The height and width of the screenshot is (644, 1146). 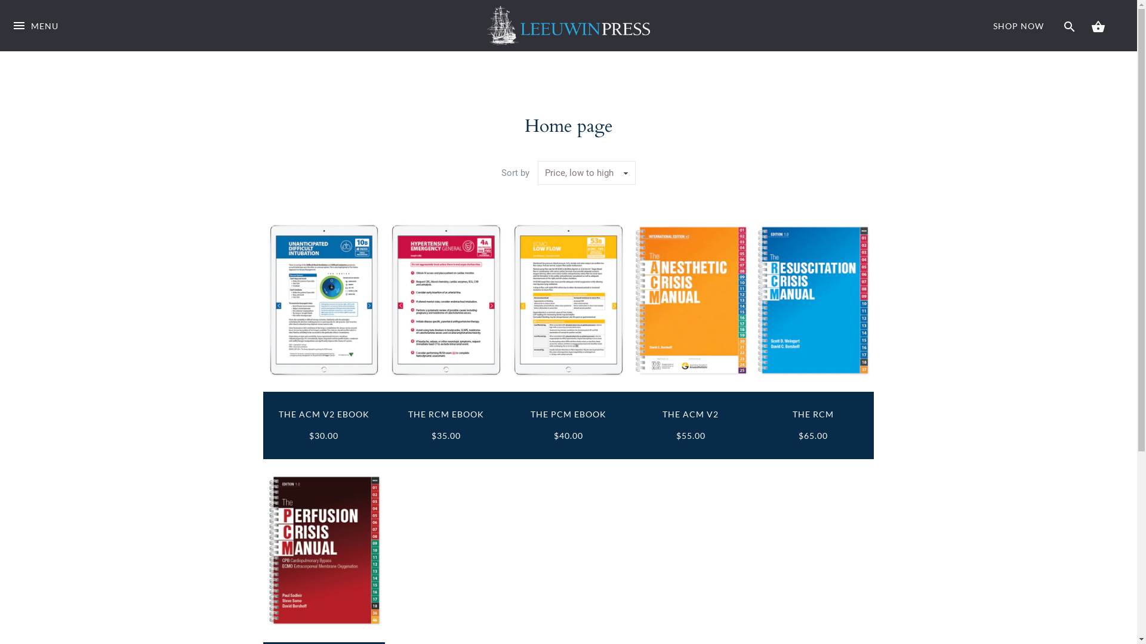 I want to click on THE ACM V2
$55.00, so click(x=691, y=426).